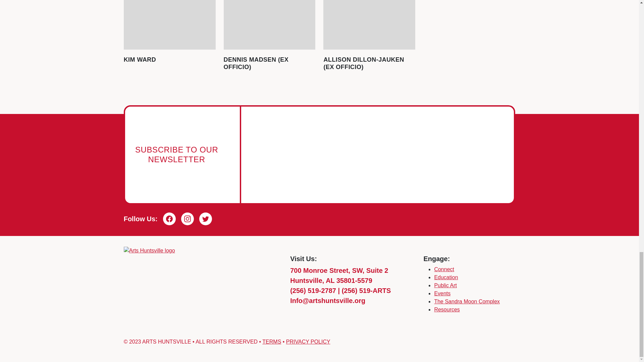 The width and height of the screenshot is (644, 362). Describe the element at coordinates (169, 219) in the screenshot. I see `Facebook` at that location.